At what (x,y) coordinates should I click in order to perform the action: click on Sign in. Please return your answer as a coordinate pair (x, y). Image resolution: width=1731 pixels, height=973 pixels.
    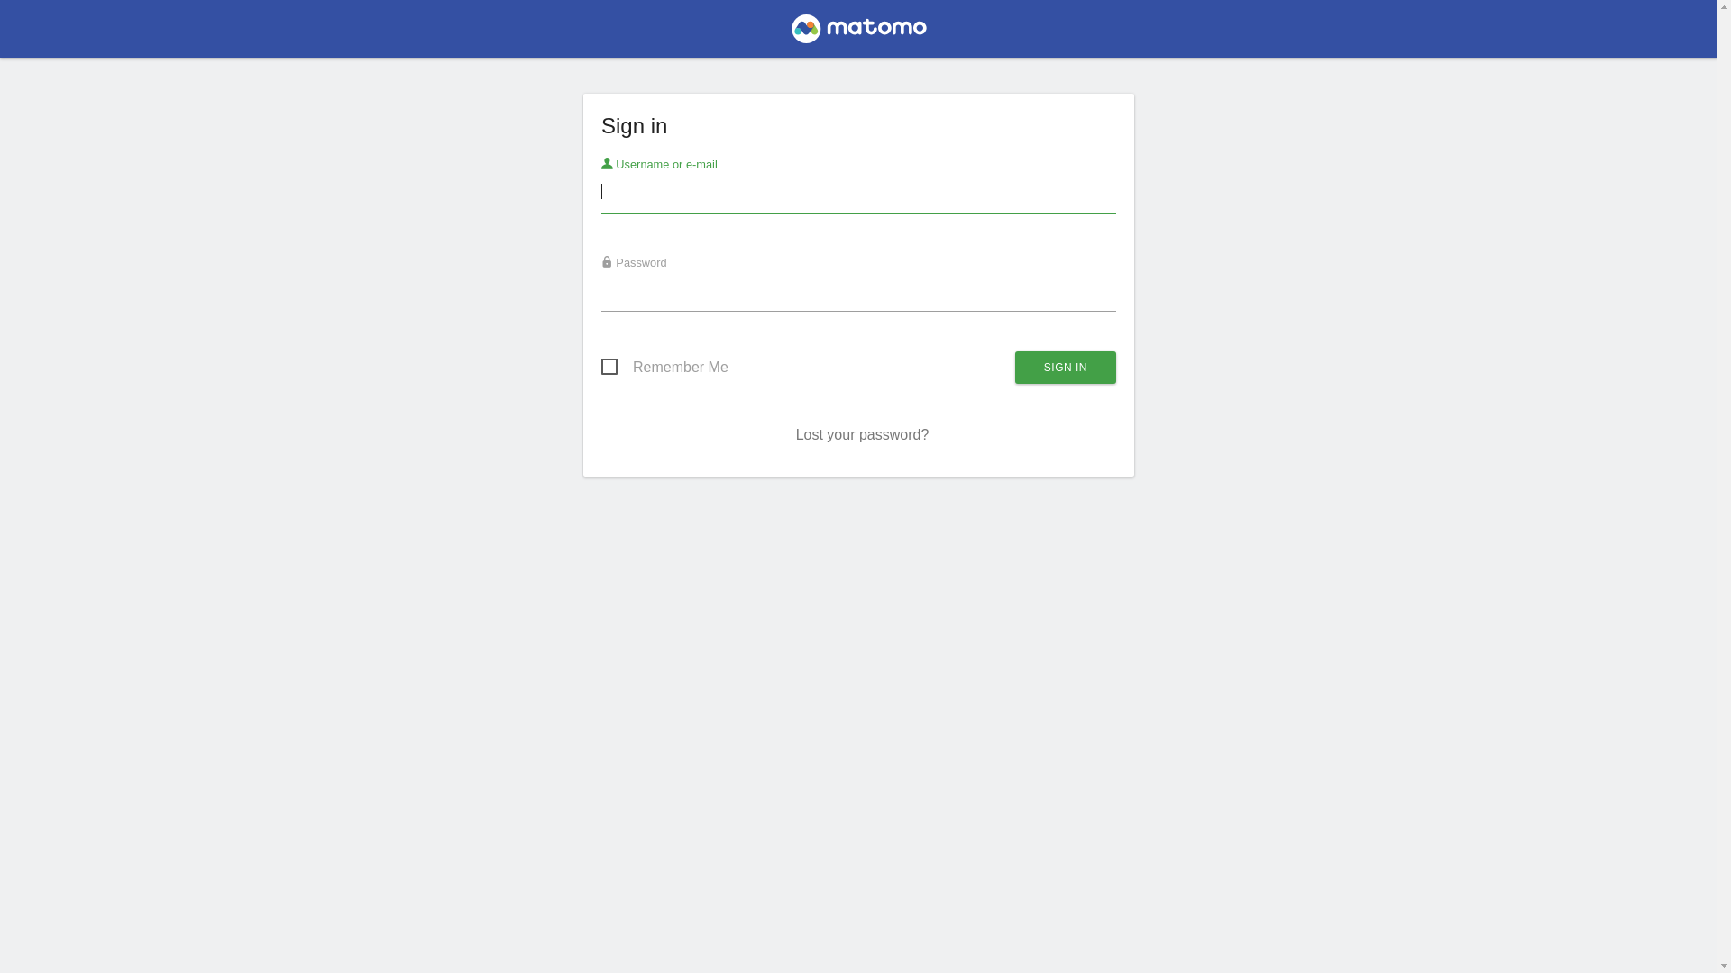
    Looking at the image, I should click on (1066, 368).